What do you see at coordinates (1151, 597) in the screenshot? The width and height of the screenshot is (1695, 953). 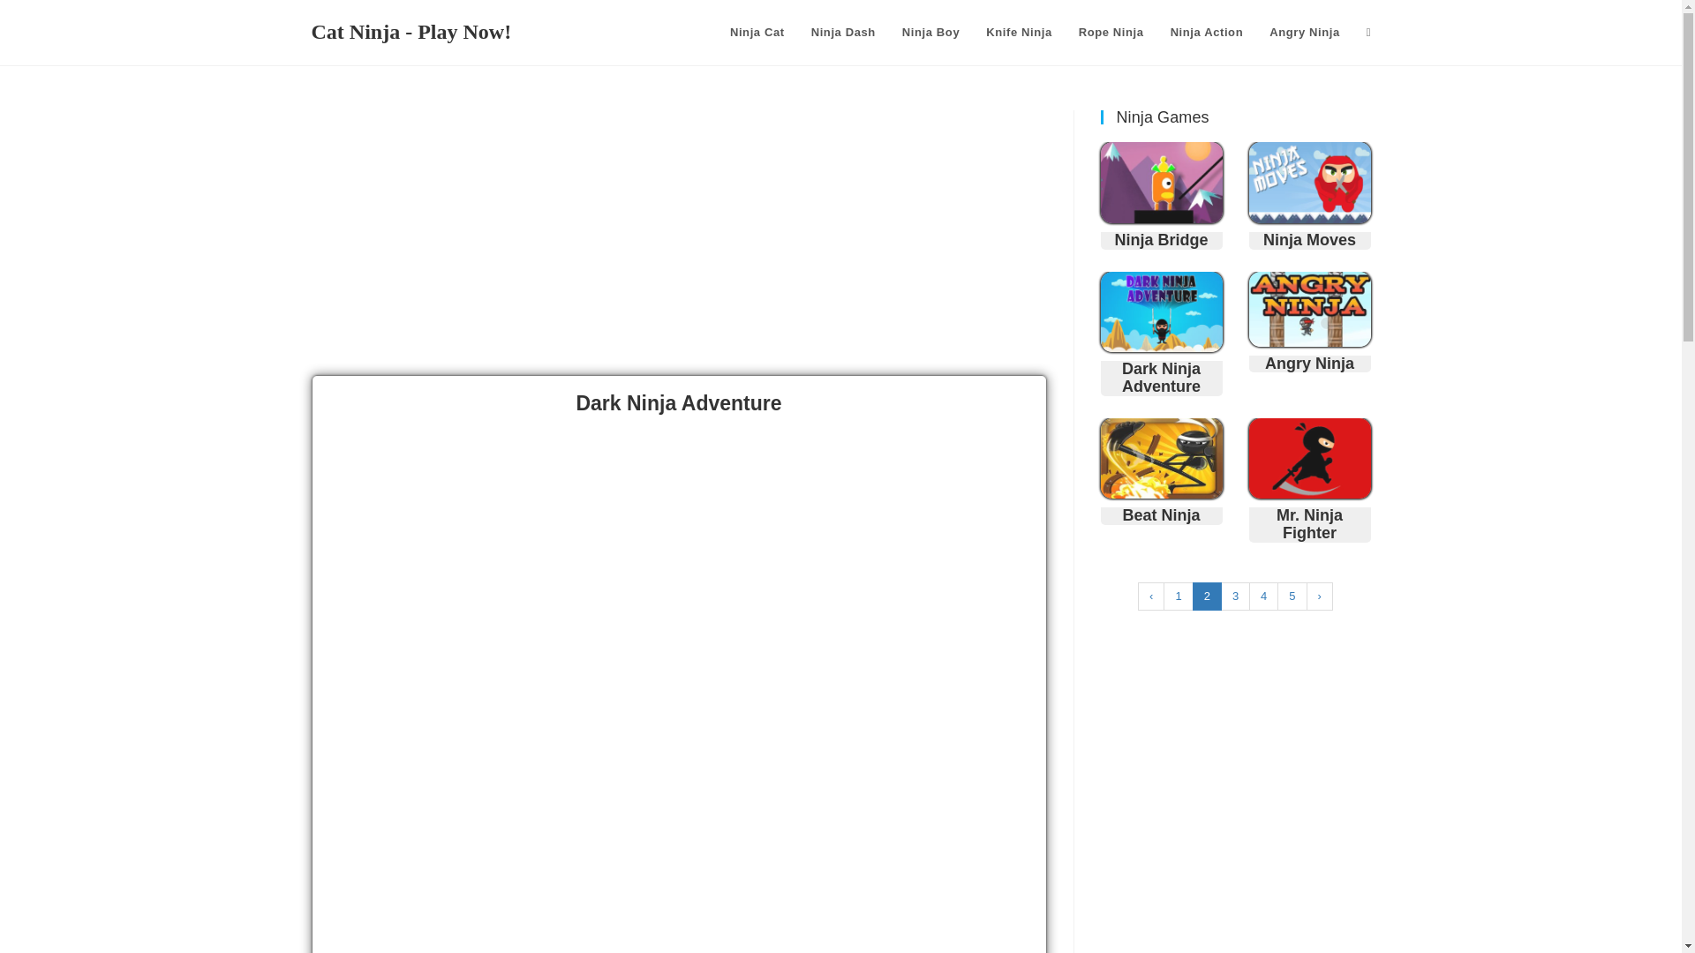 I see `Go to previous page` at bounding box center [1151, 597].